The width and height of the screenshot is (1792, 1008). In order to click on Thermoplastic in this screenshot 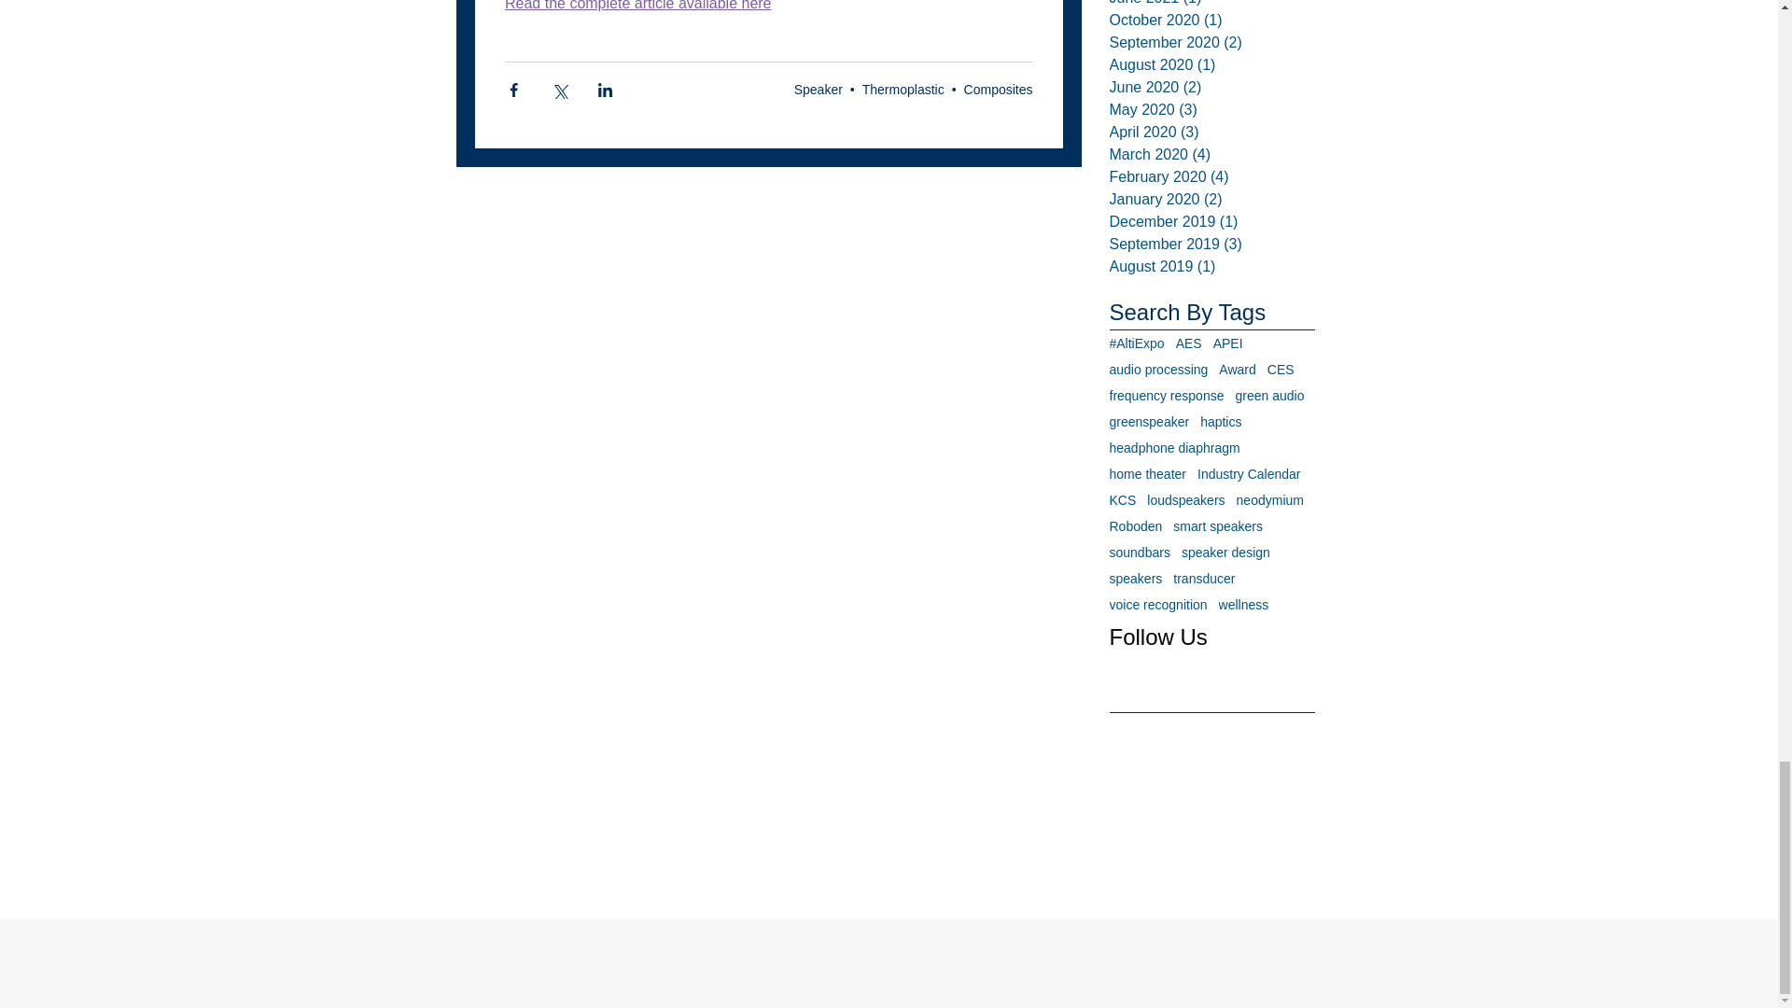, I will do `click(903, 89)`.